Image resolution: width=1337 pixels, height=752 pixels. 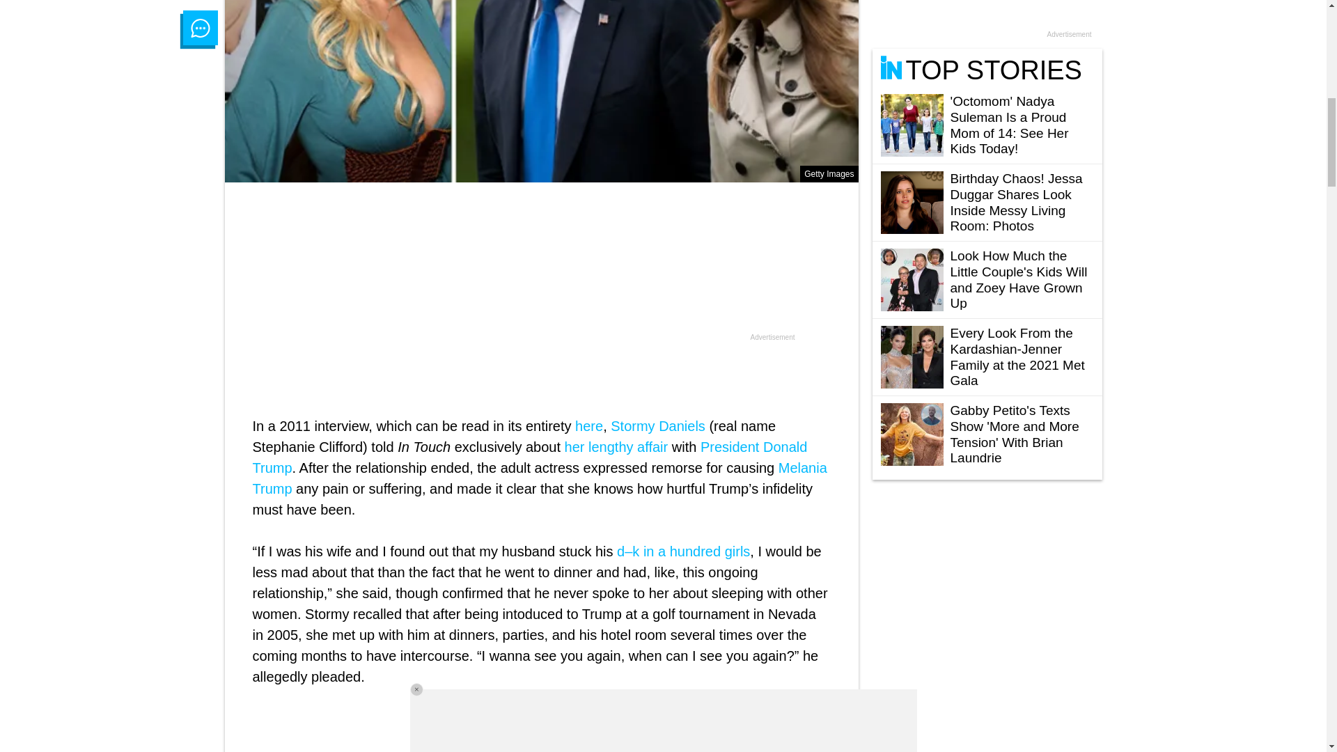 I want to click on 3rd party ad content, so click(x=976, y=611).